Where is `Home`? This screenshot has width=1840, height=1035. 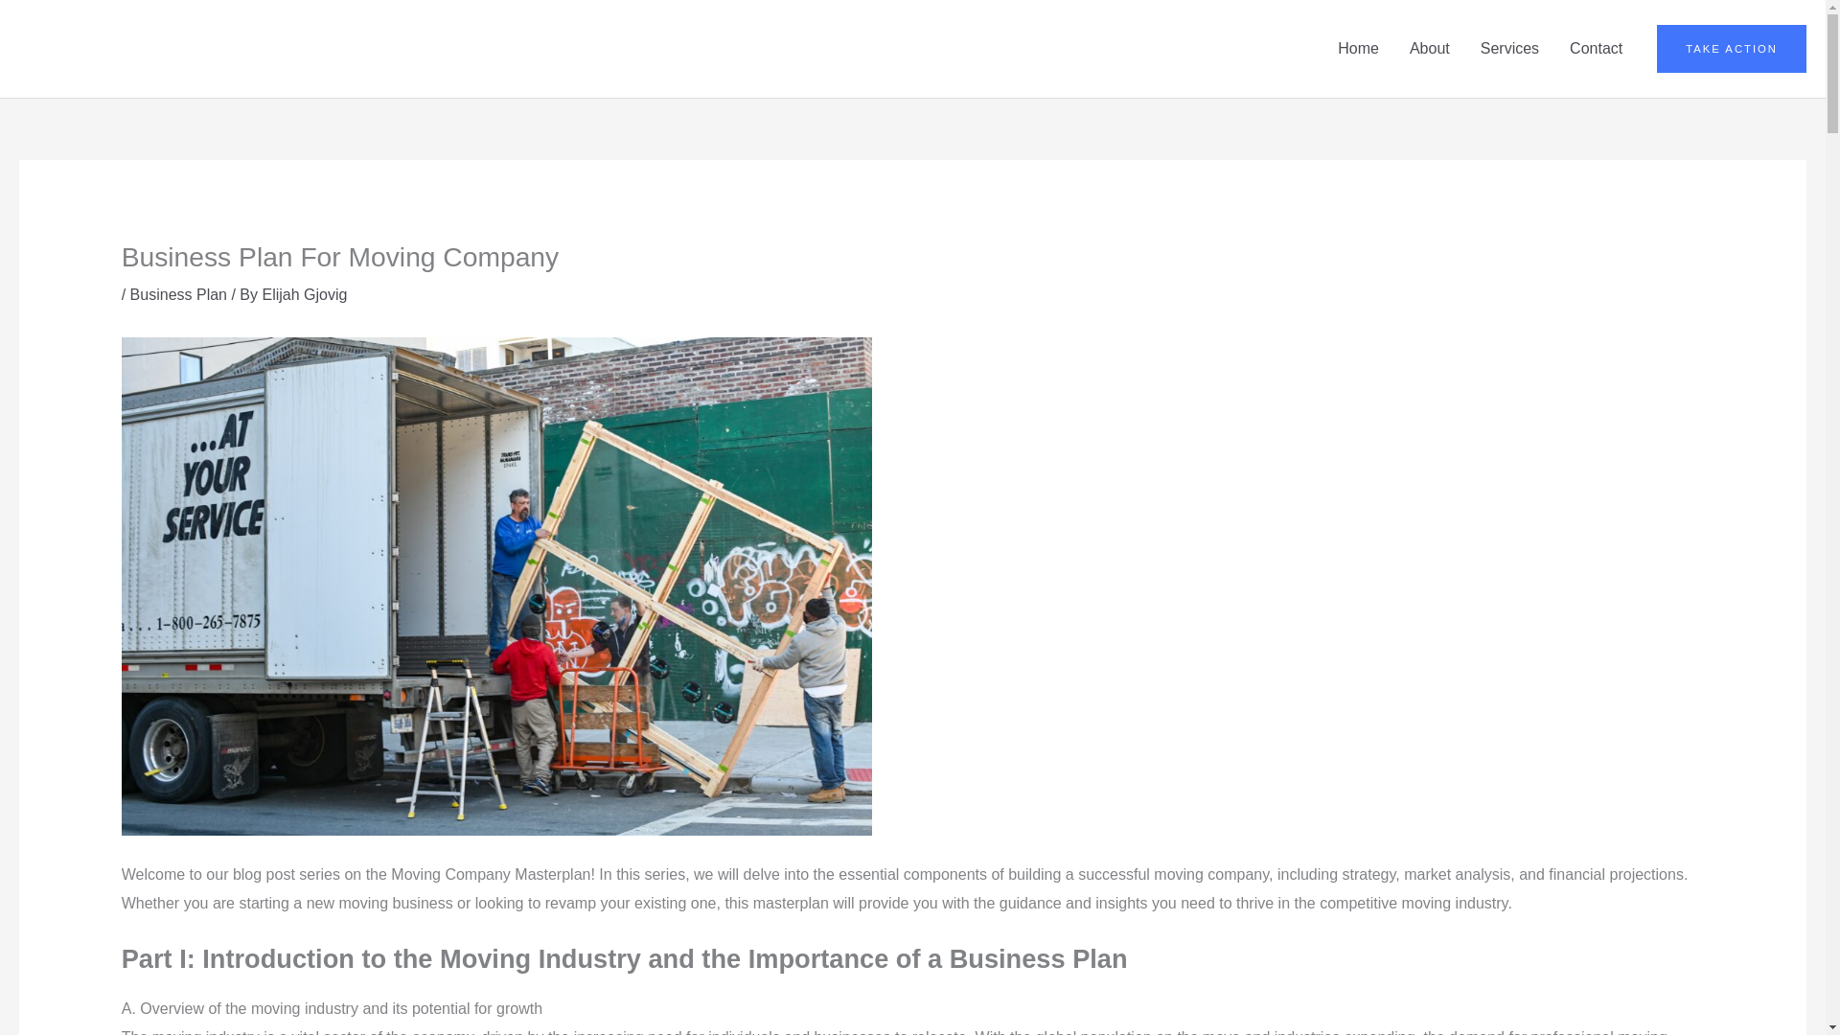
Home is located at coordinates (1359, 49).